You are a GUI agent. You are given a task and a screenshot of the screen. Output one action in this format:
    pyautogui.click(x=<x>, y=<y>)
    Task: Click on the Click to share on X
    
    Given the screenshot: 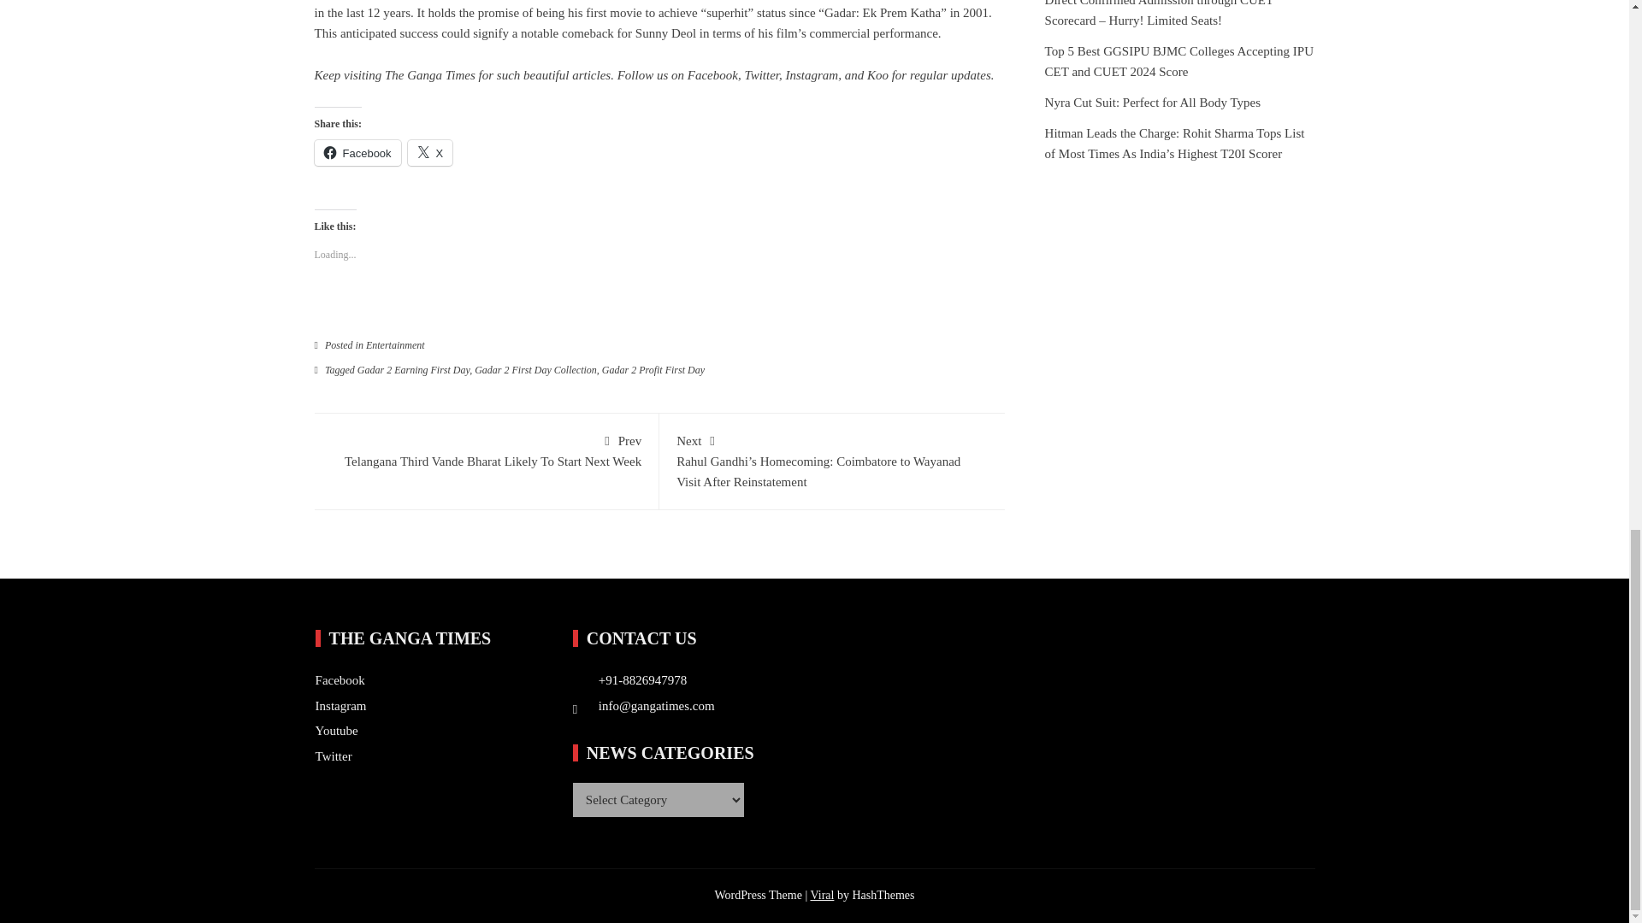 What is the action you would take?
    pyautogui.click(x=414, y=369)
    